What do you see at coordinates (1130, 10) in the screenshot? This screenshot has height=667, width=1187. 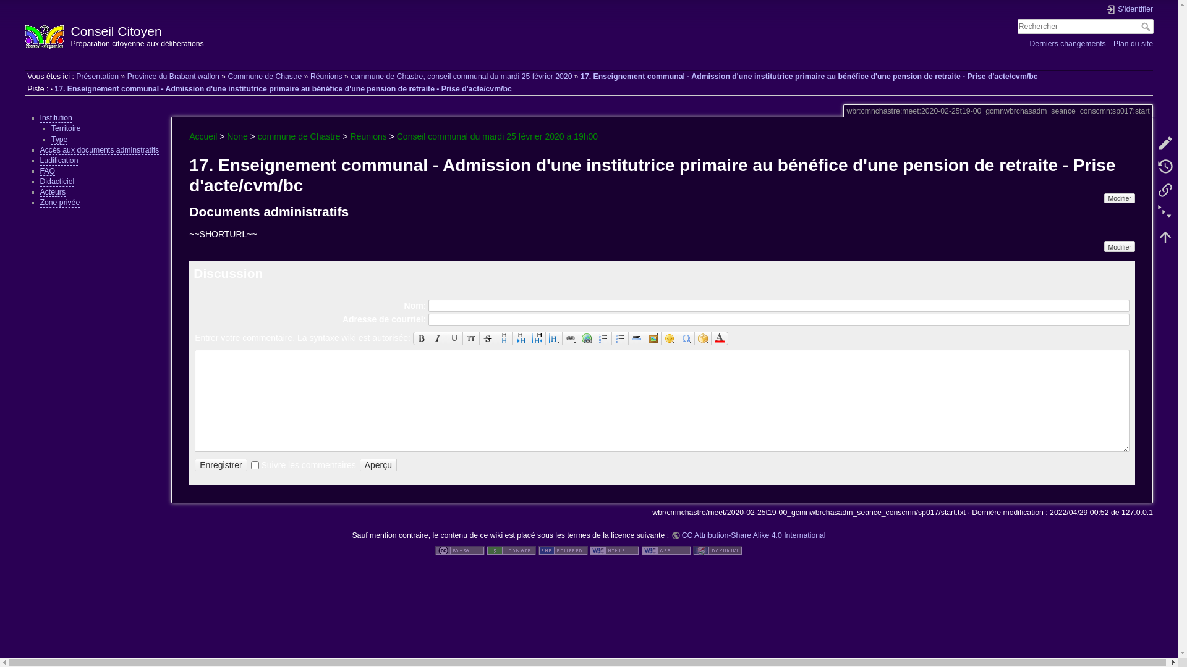 I see `S'identifier` at bounding box center [1130, 10].